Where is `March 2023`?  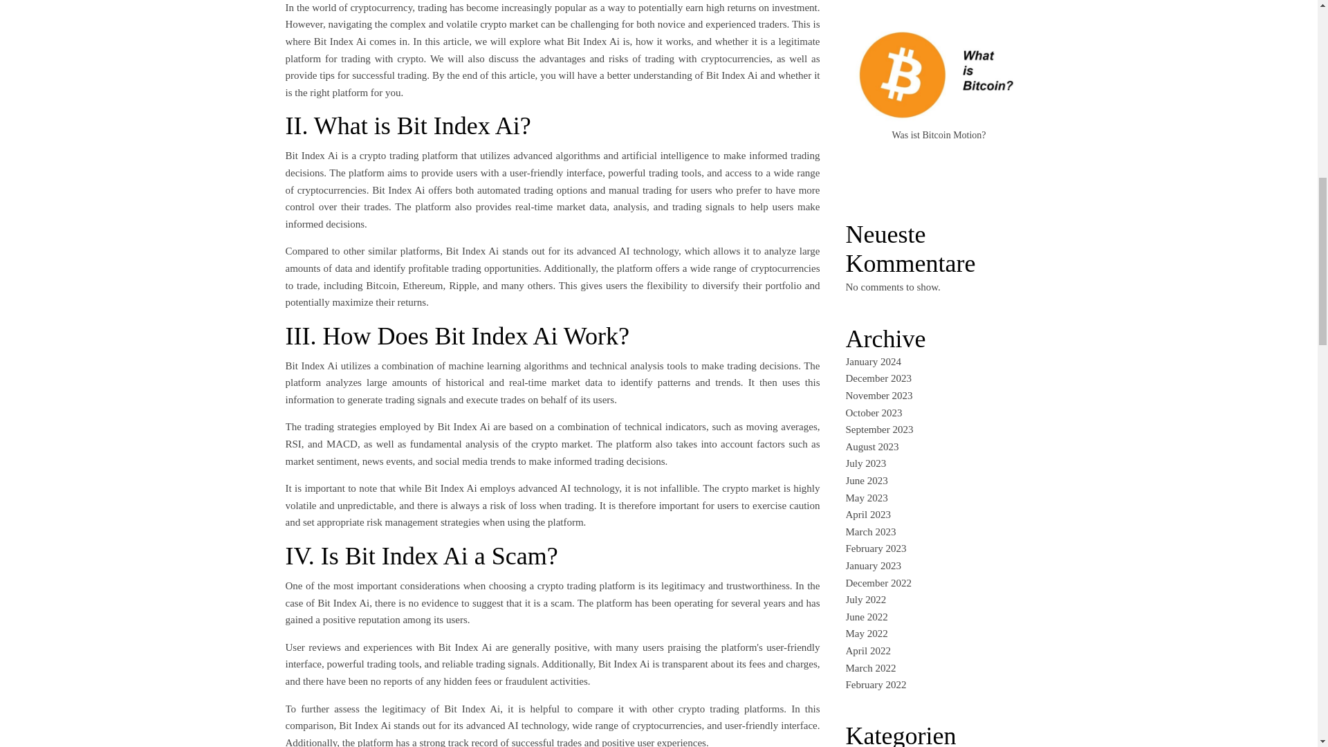
March 2023 is located at coordinates (870, 531).